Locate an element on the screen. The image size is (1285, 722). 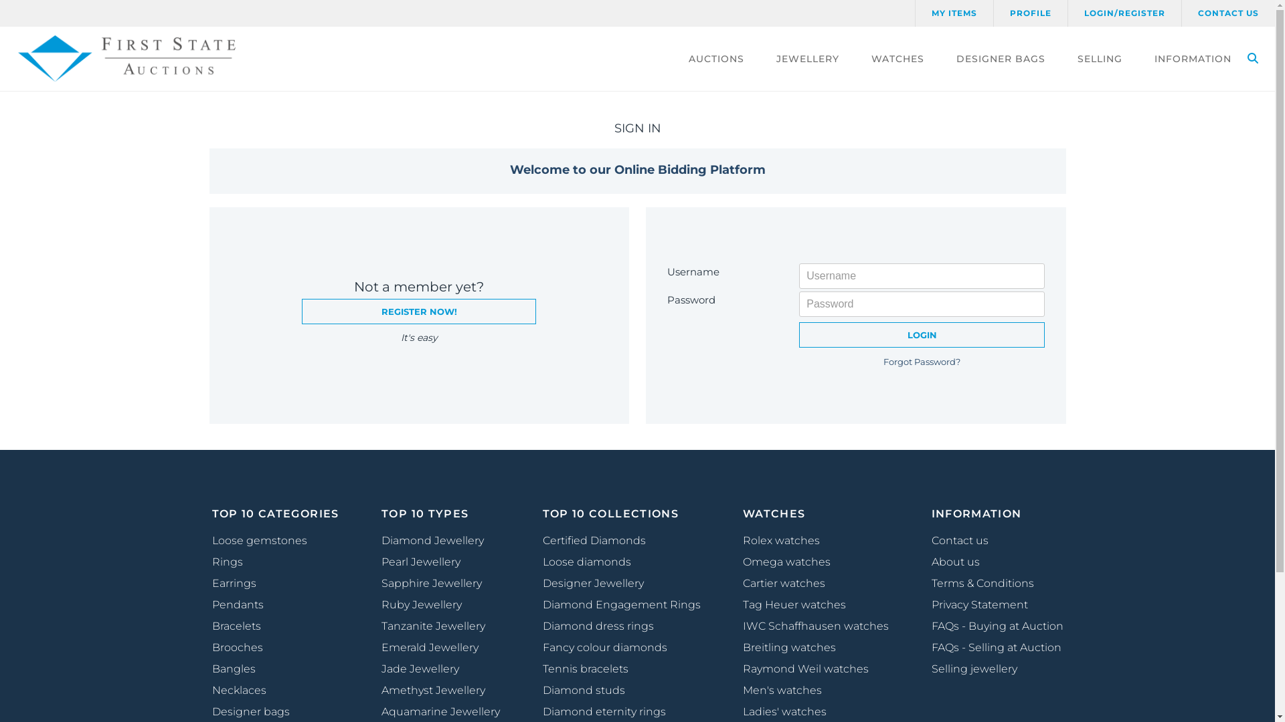
Tag Heuer watches is located at coordinates (816, 605).